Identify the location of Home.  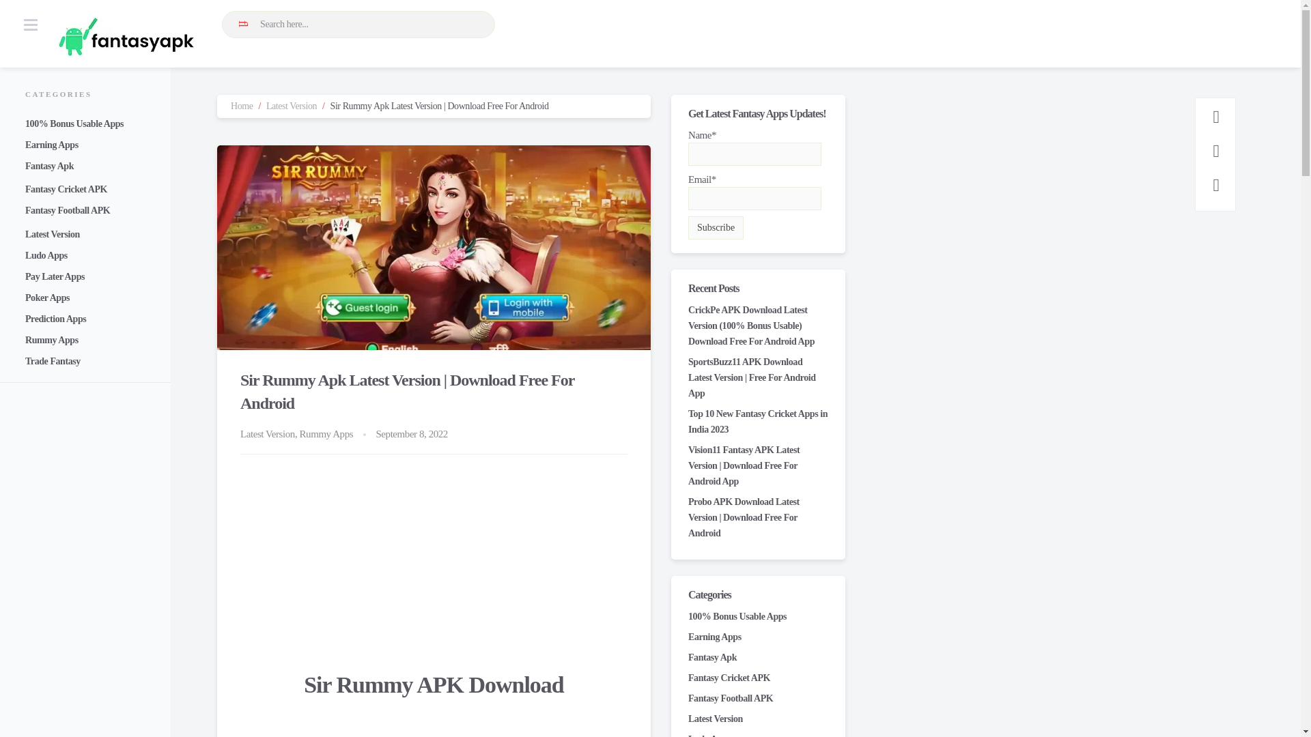
(242, 106).